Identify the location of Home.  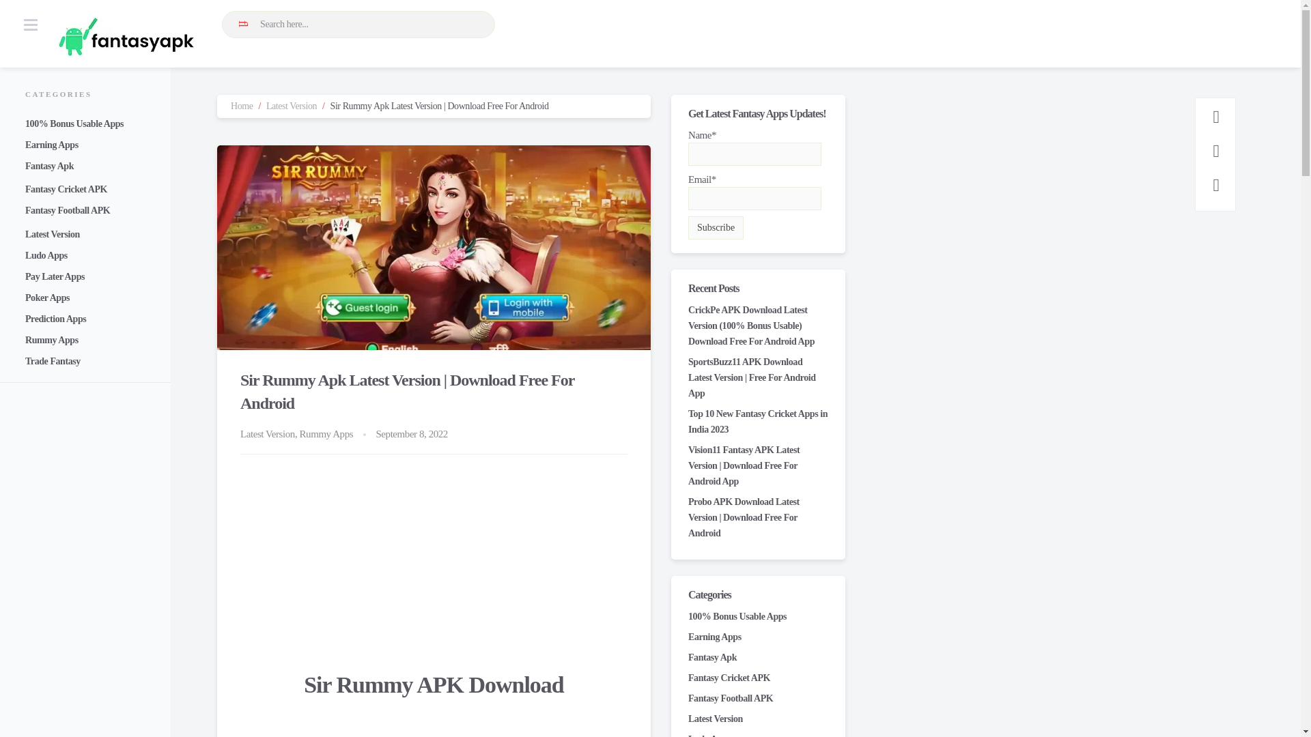
(242, 106).